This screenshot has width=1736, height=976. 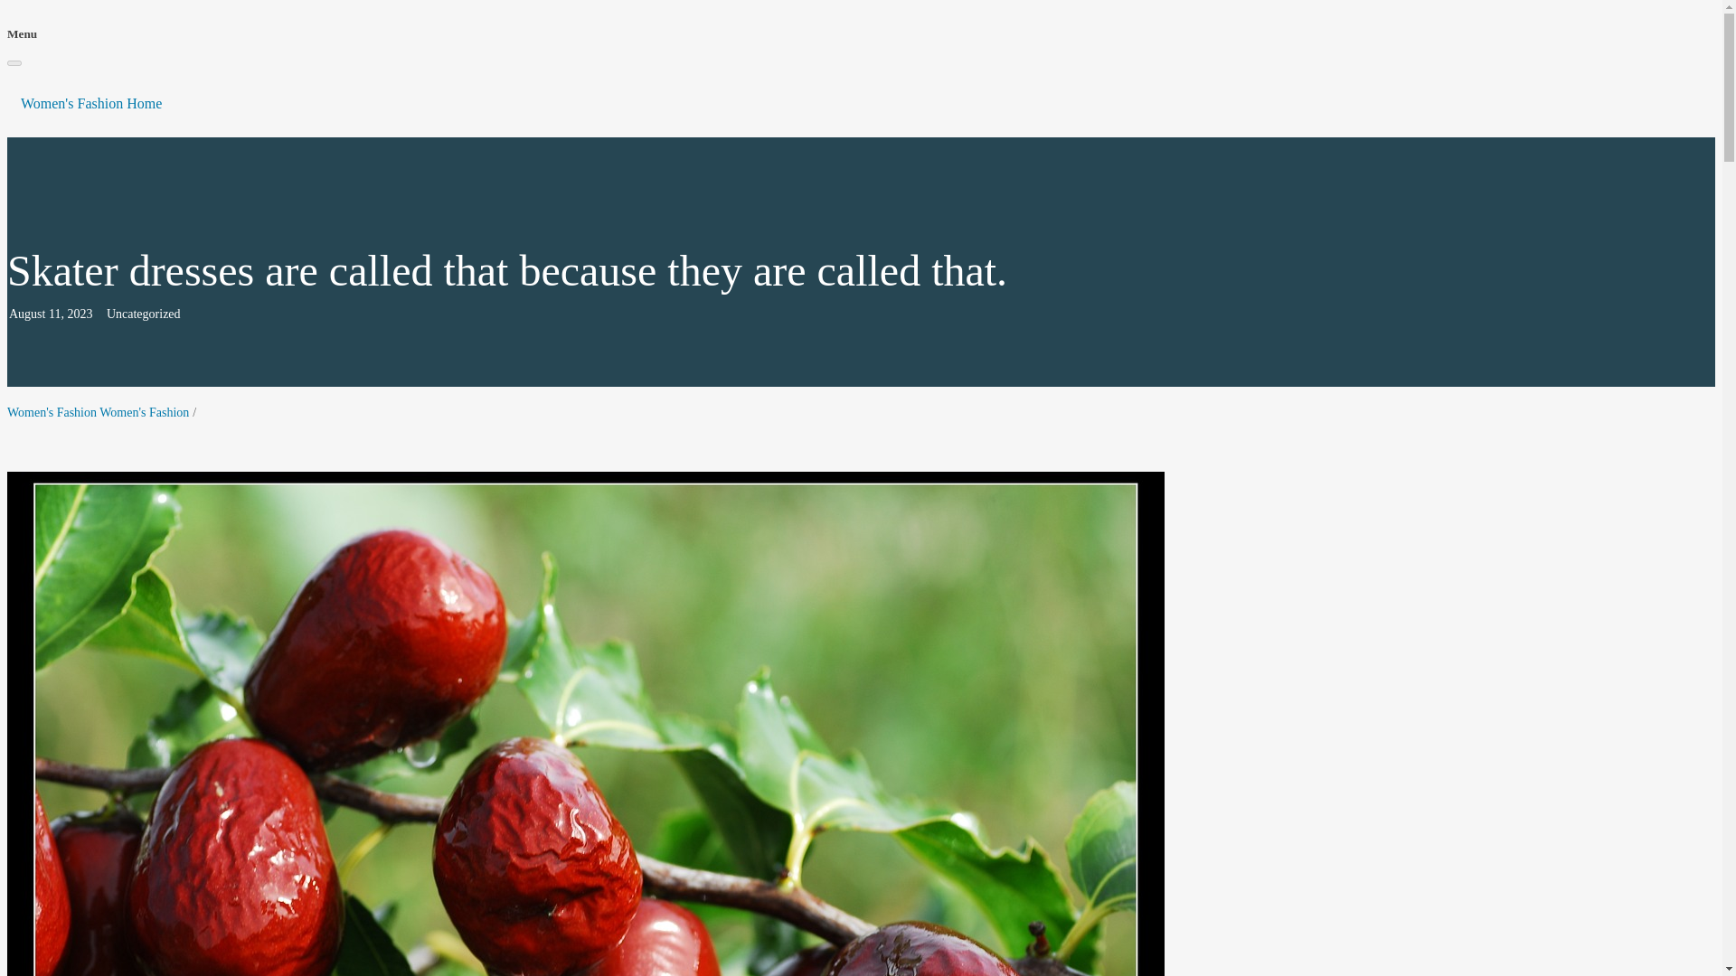 I want to click on Women's Fashion Women's Fashion, so click(x=98, y=412).